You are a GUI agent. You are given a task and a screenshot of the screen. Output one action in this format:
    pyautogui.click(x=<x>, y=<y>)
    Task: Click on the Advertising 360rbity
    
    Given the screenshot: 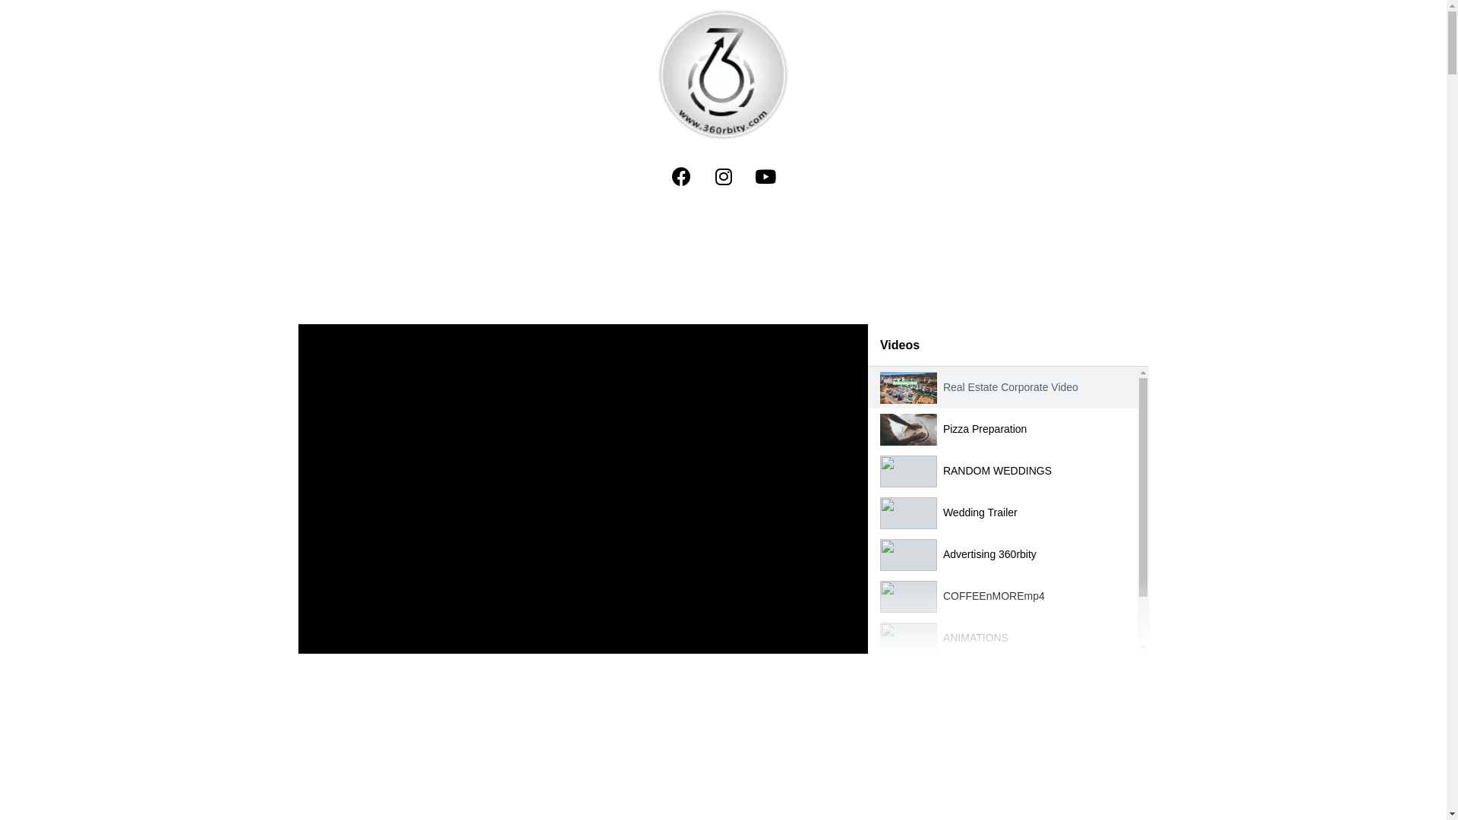 What is the action you would take?
    pyautogui.click(x=990, y=554)
    